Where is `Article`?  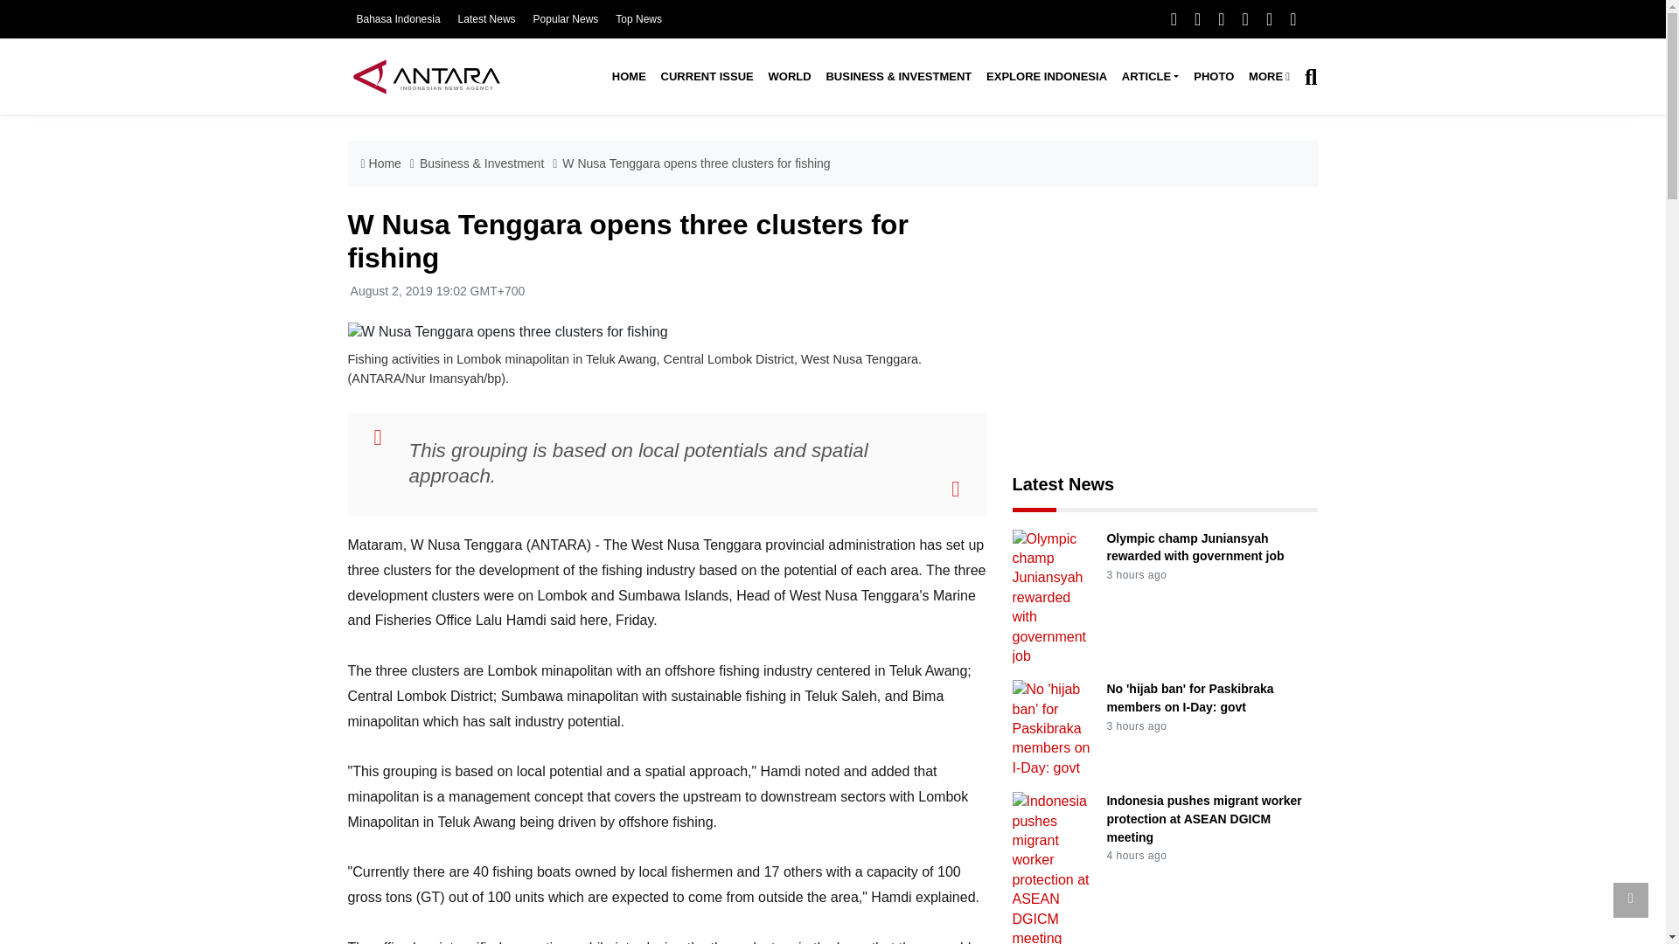 Article is located at coordinates (1149, 77).